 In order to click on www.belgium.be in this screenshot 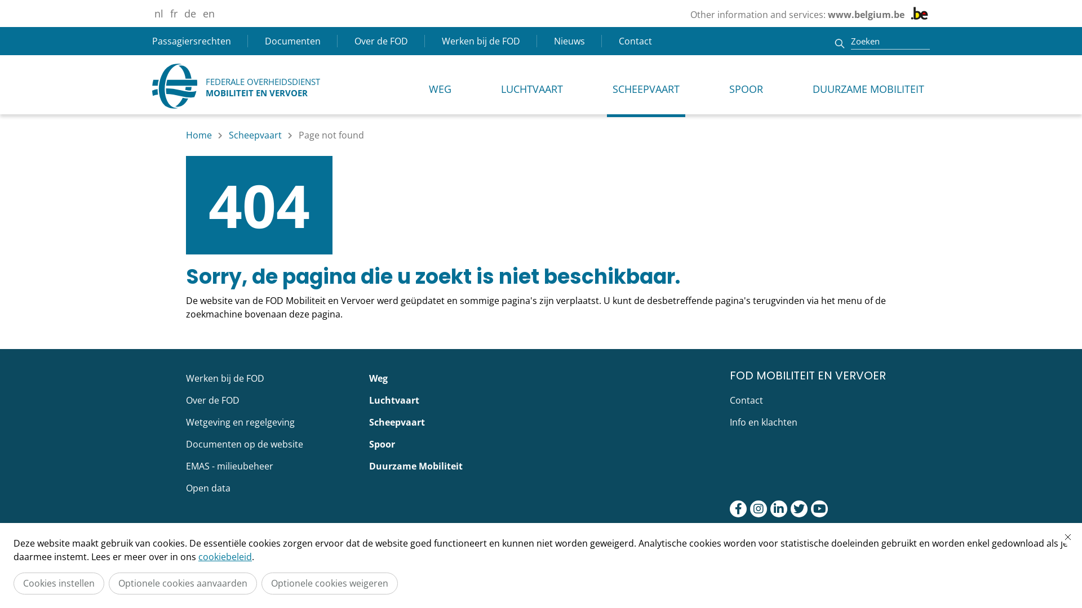, I will do `click(866, 15)`.